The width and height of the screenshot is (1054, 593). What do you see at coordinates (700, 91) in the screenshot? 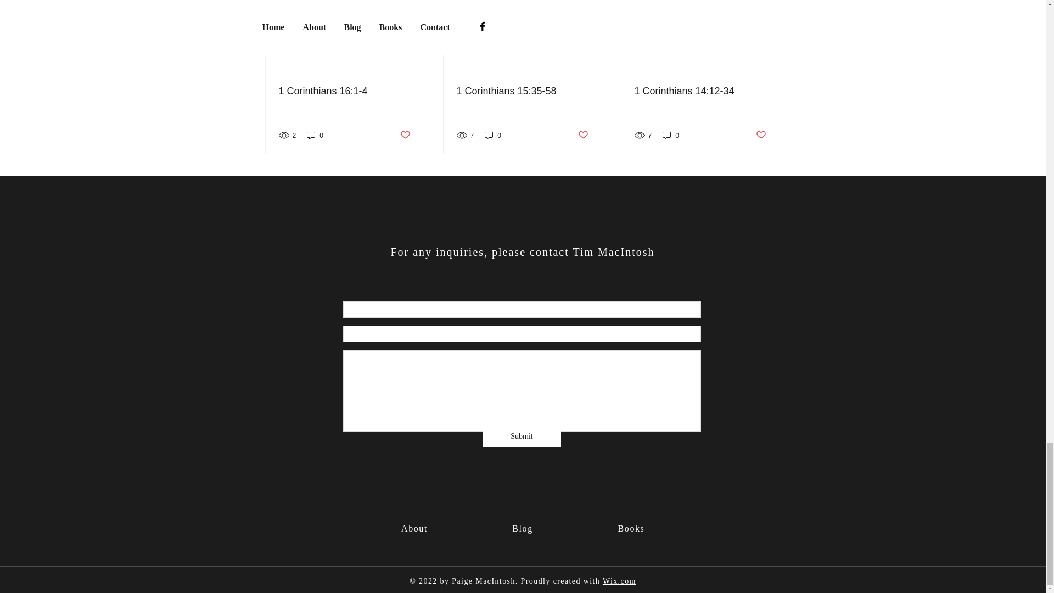
I see `1 Corinthians 14:12-34` at bounding box center [700, 91].